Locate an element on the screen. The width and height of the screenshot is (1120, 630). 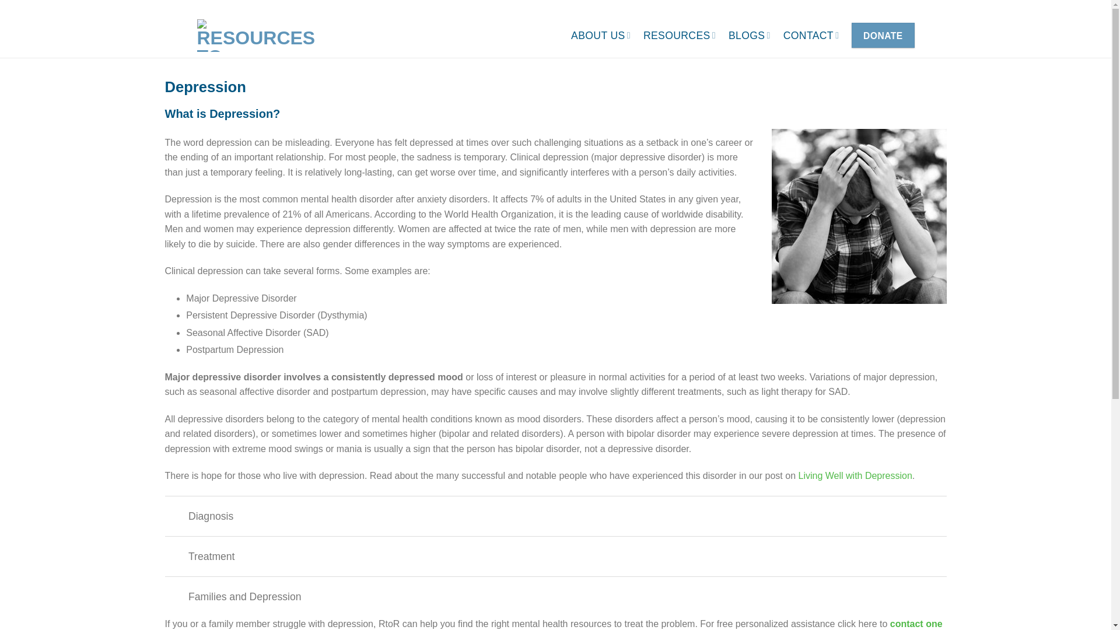
Diagnosis is located at coordinates (555, 516).